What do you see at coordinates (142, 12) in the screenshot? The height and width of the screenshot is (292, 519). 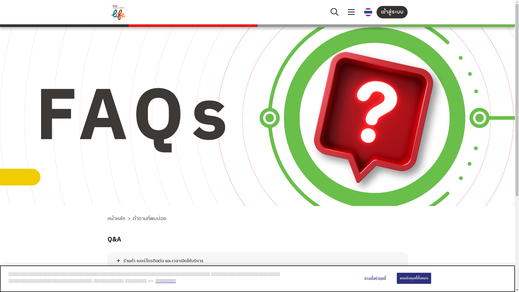 I see `101 True Digital Park` at bounding box center [142, 12].